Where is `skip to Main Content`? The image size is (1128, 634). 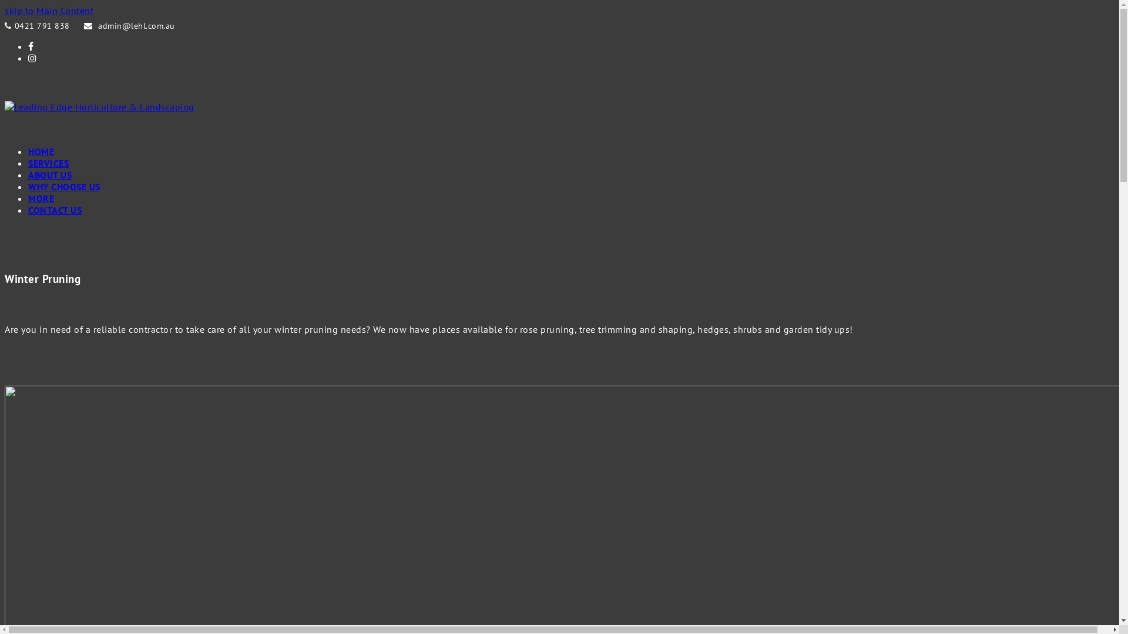
skip to Main Content is located at coordinates (49, 11).